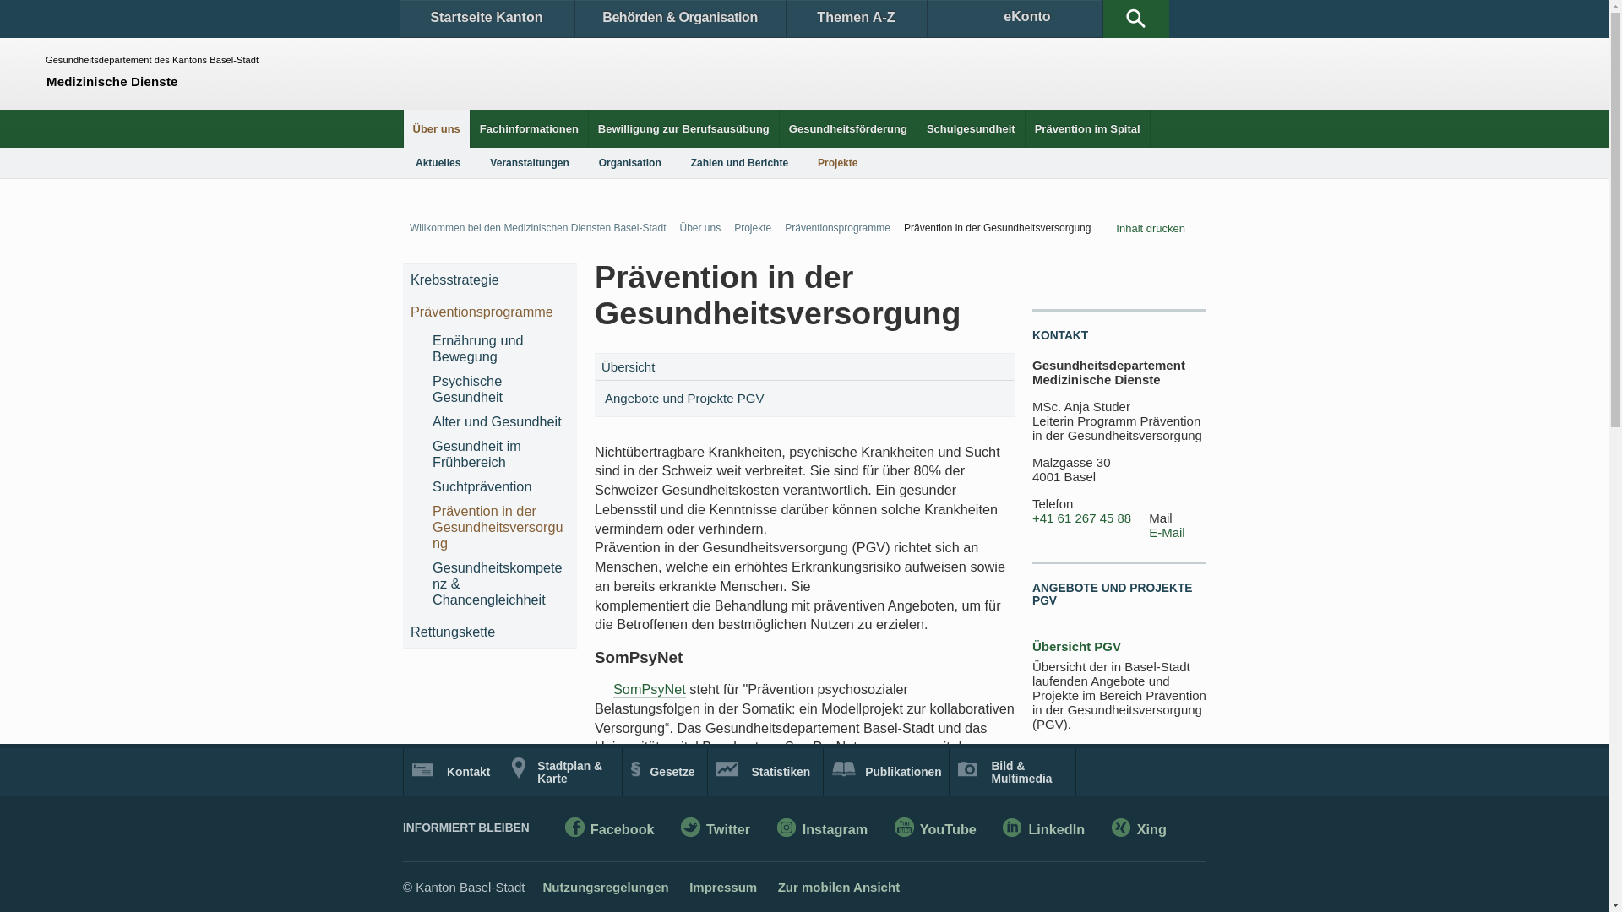 The height and width of the screenshot is (912, 1622). What do you see at coordinates (500, 584) in the screenshot?
I see `Gesundheitskompetenz & Chancengleichheit` at bounding box center [500, 584].